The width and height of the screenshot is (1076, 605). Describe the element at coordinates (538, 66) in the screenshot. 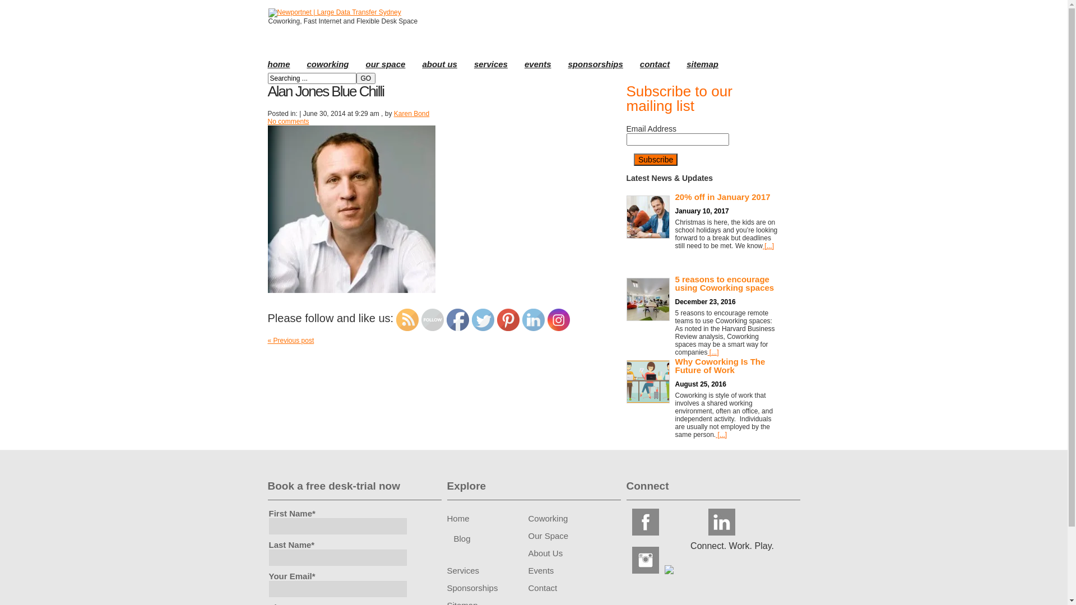

I see `events` at that location.